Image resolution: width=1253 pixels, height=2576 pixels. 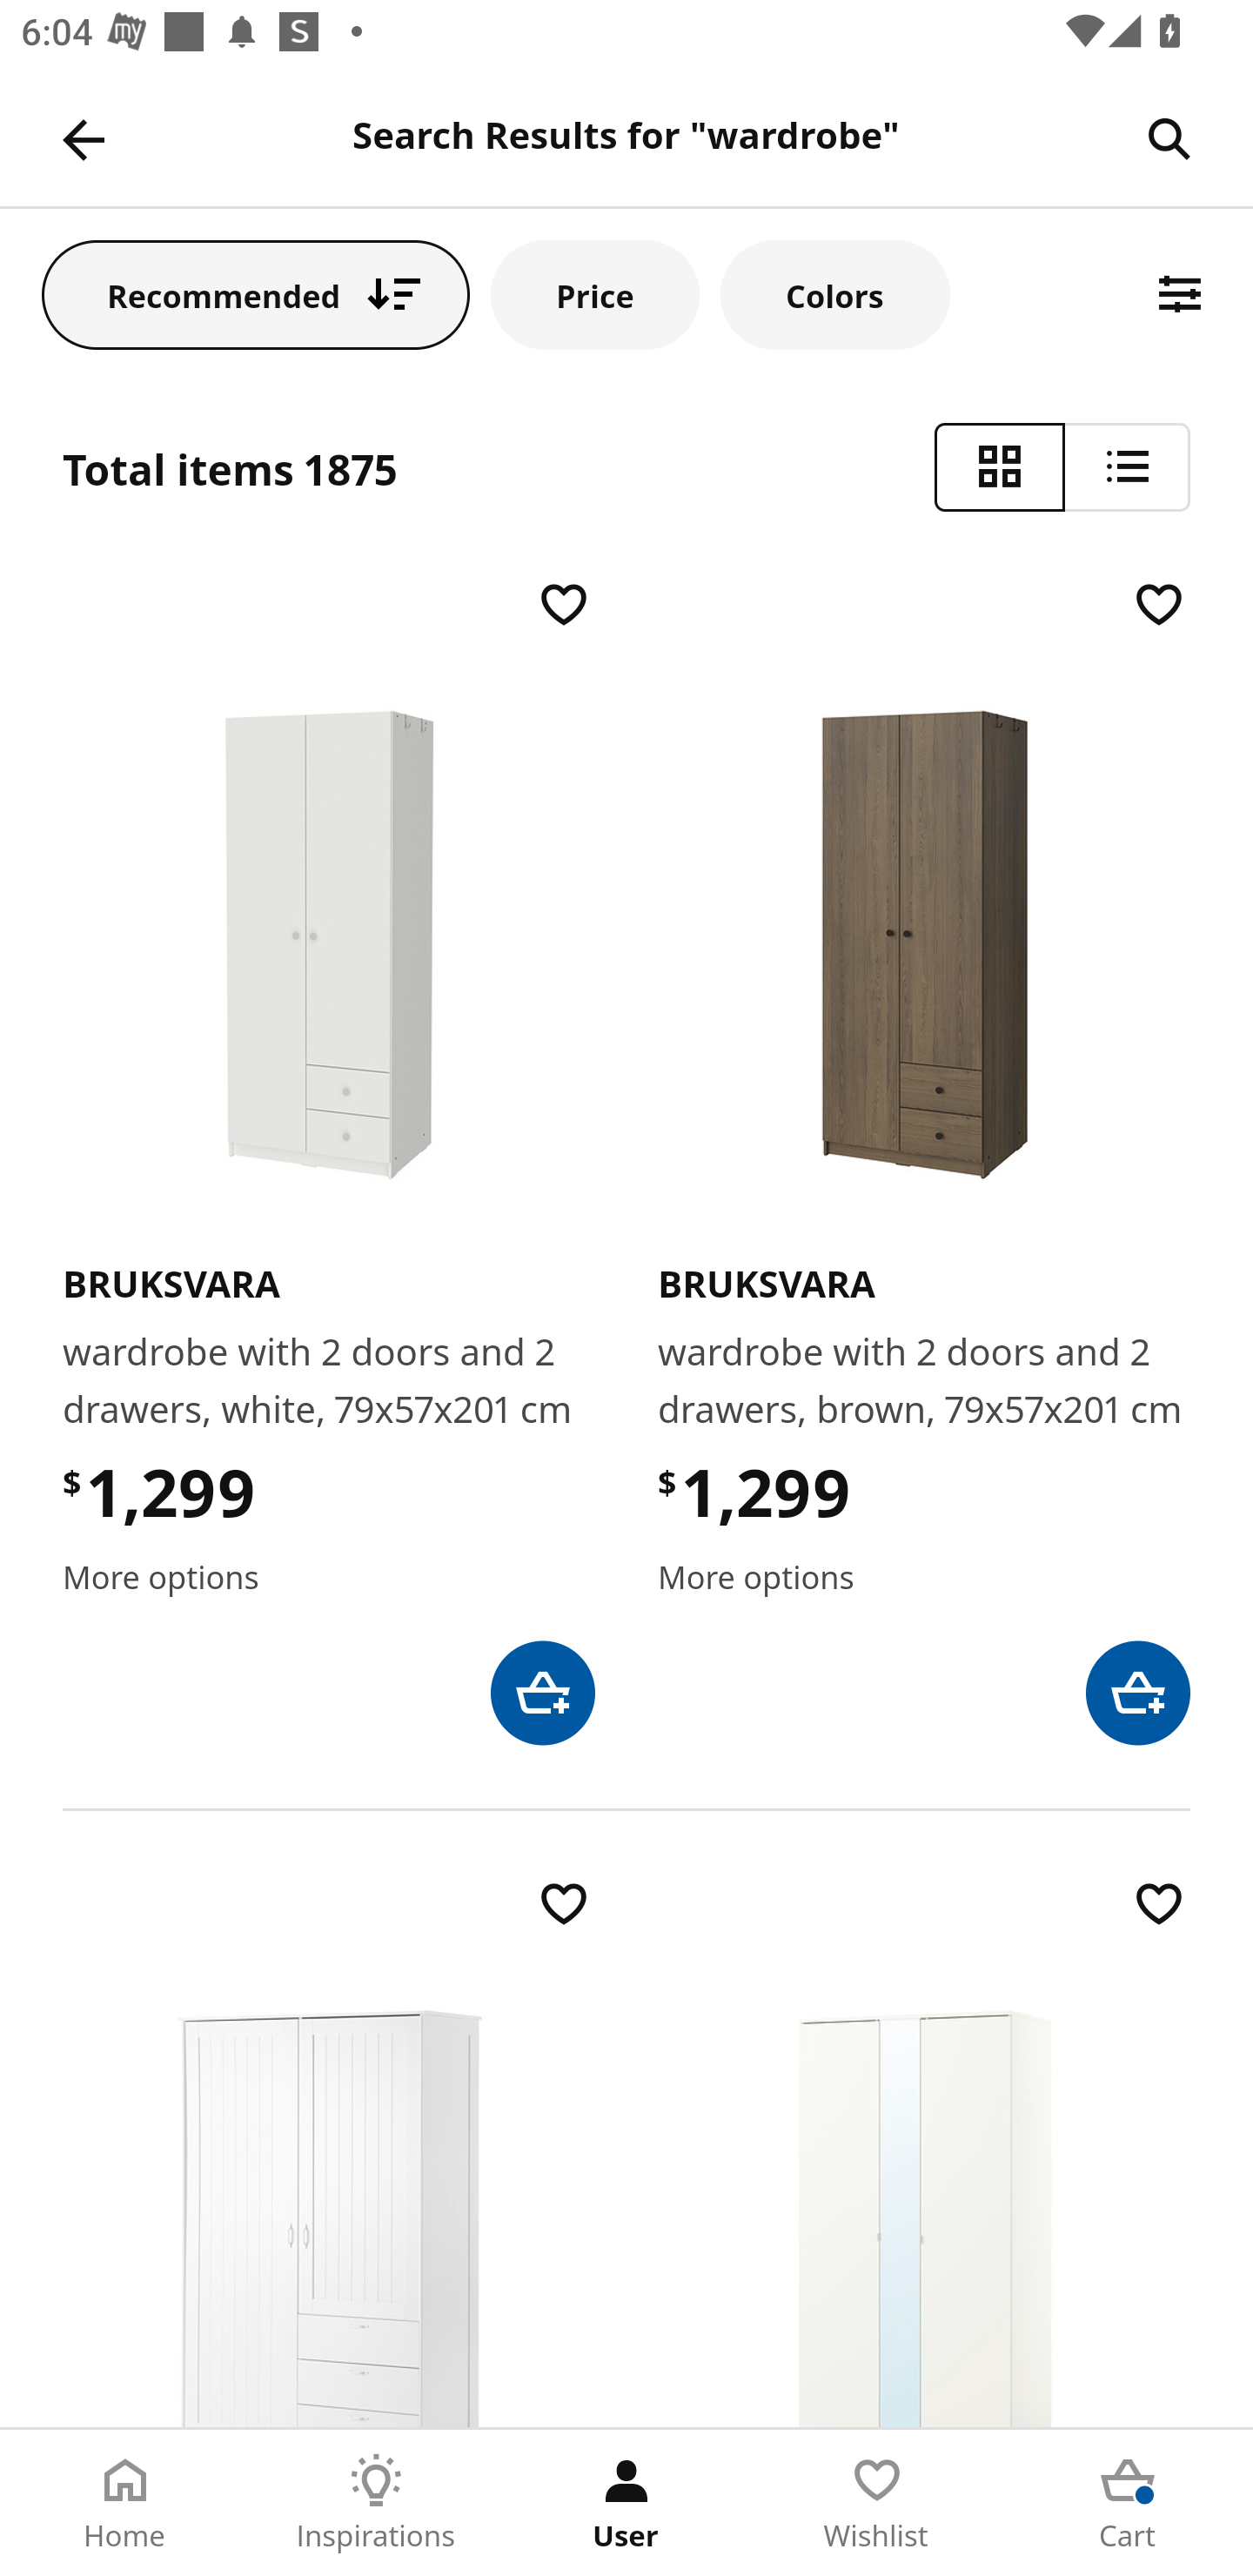 What do you see at coordinates (125, 2503) in the screenshot?
I see `Home
Tab 1 of 5` at bounding box center [125, 2503].